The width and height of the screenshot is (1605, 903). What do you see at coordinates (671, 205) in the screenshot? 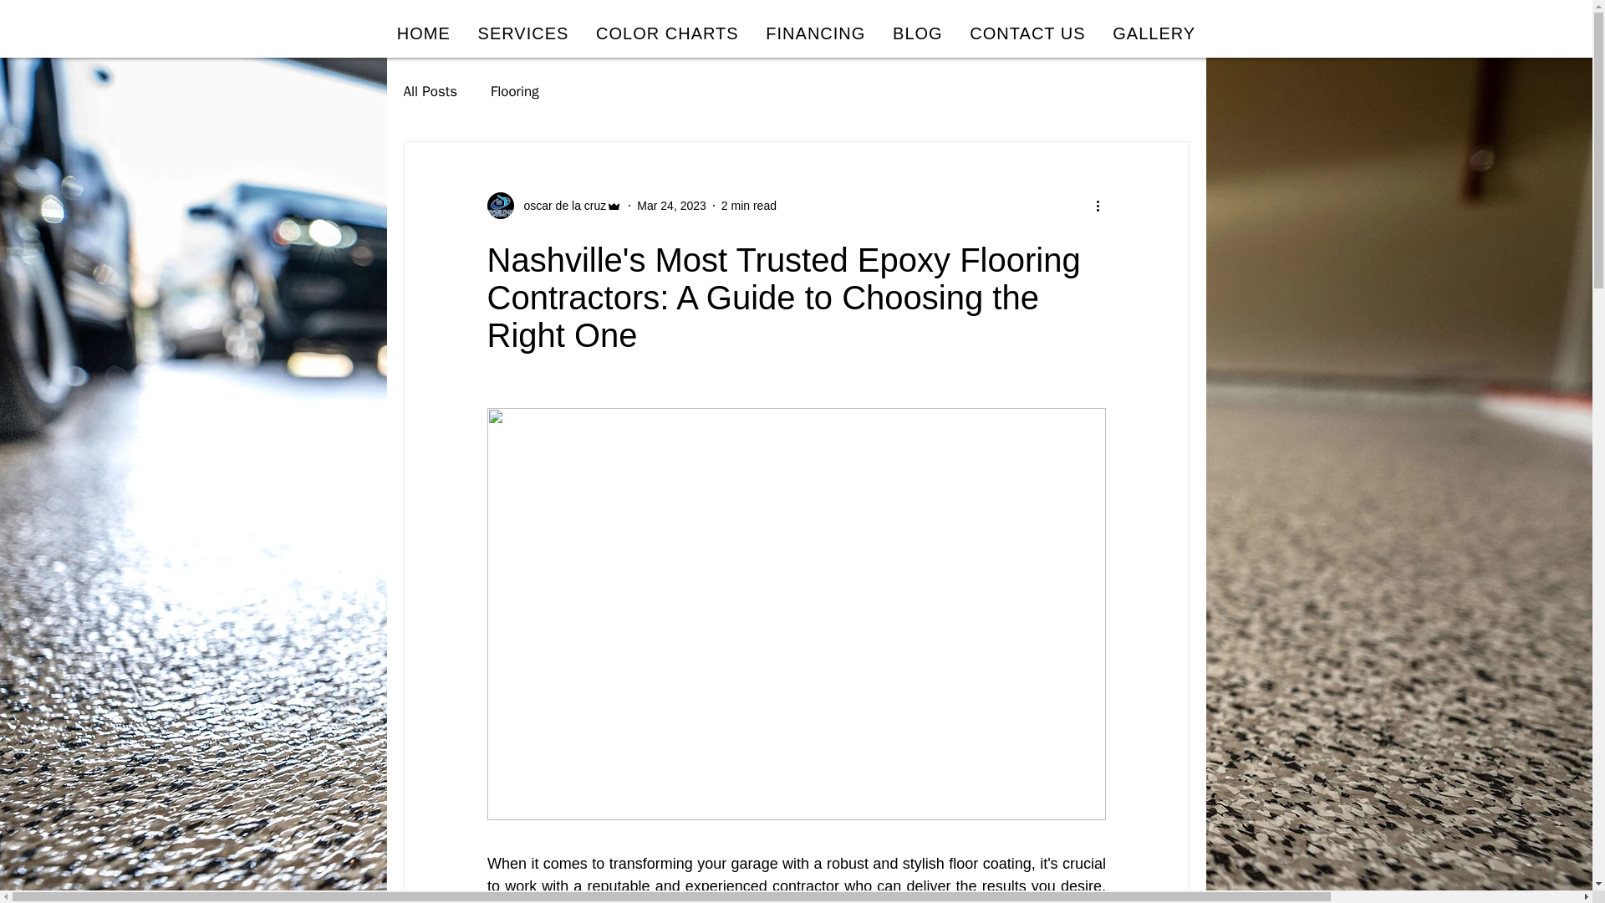
I see `Mar 24, 2023` at bounding box center [671, 205].